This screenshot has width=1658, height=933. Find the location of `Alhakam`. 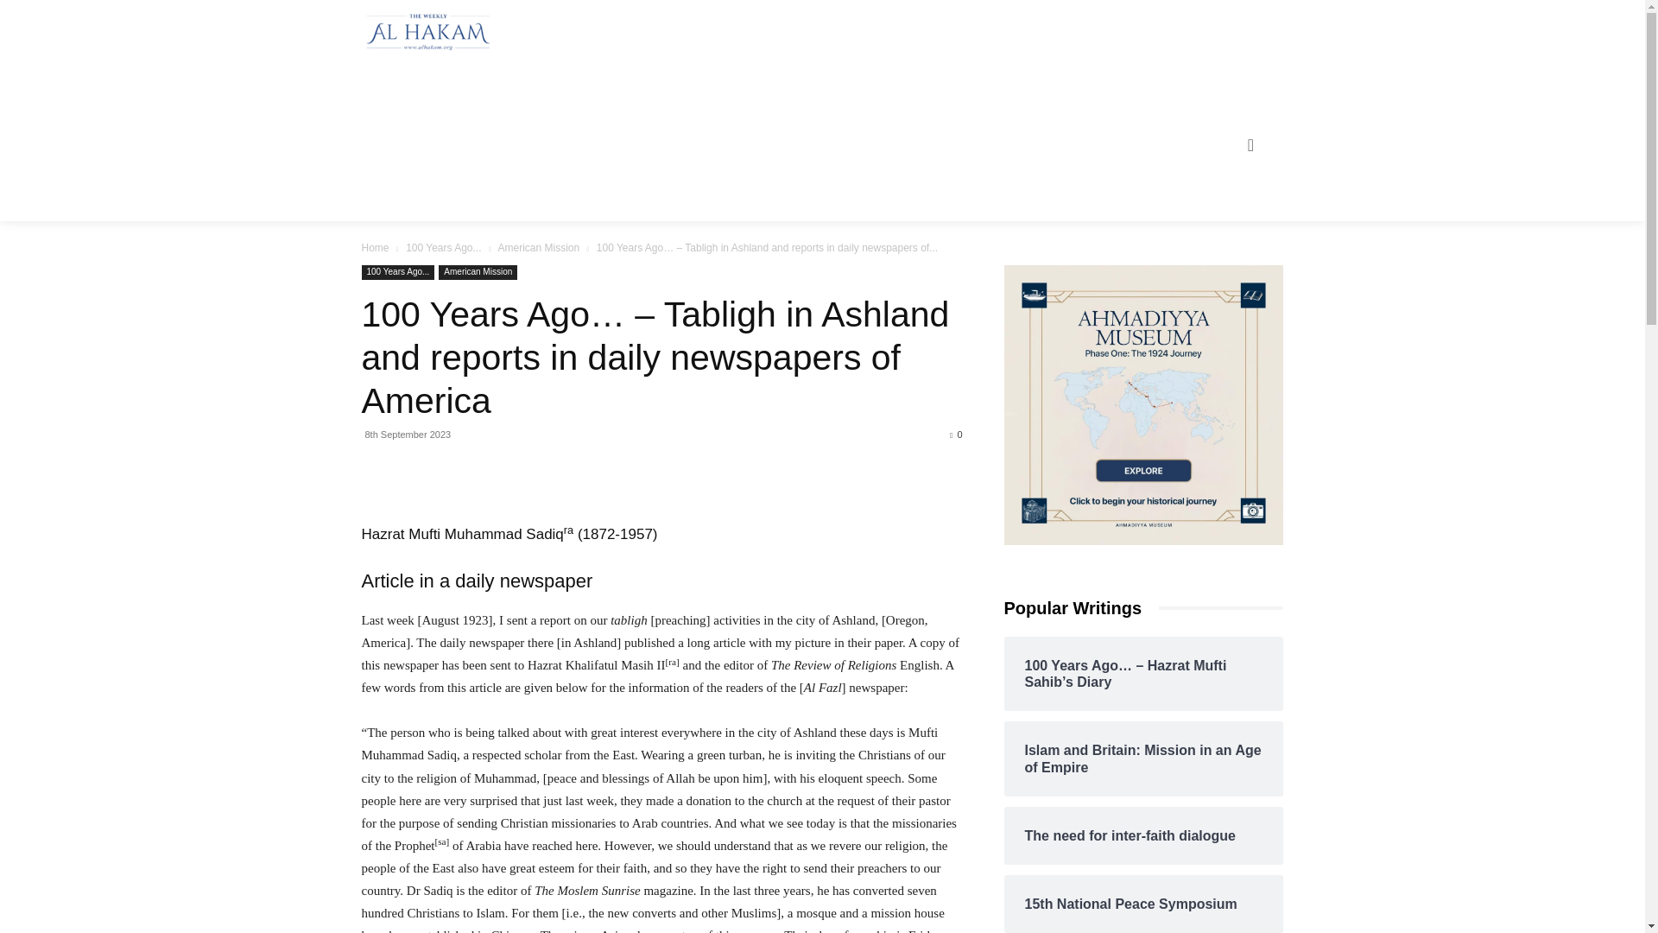

Alhakam is located at coordinates (424, 32).